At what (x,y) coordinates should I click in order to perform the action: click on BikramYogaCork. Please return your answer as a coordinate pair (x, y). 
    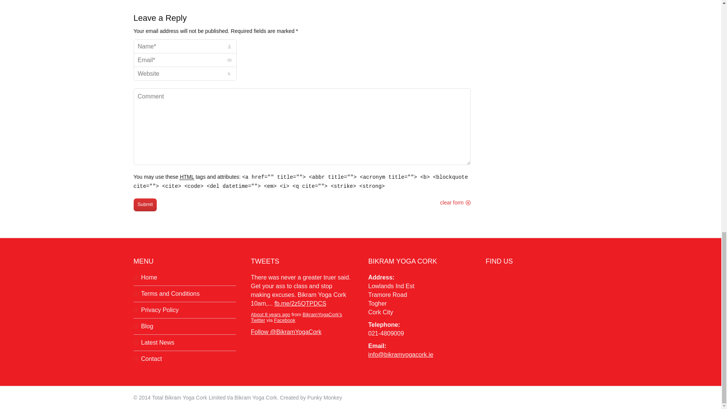
    Looking at the image, I should click on (296, 317).